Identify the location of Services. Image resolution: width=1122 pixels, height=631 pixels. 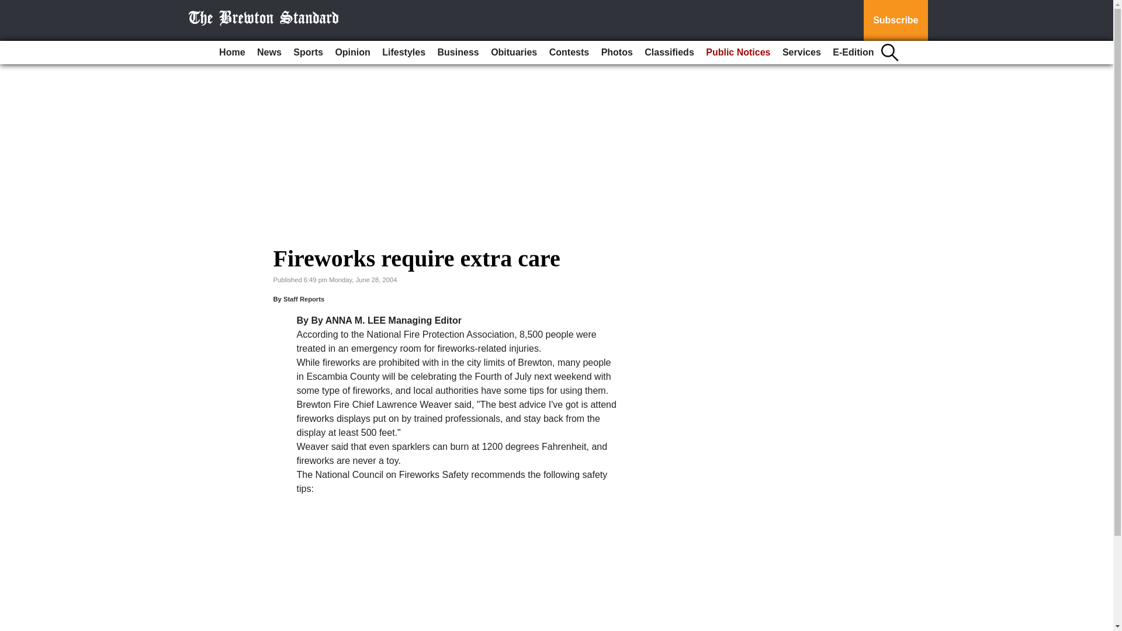
(802, 53).